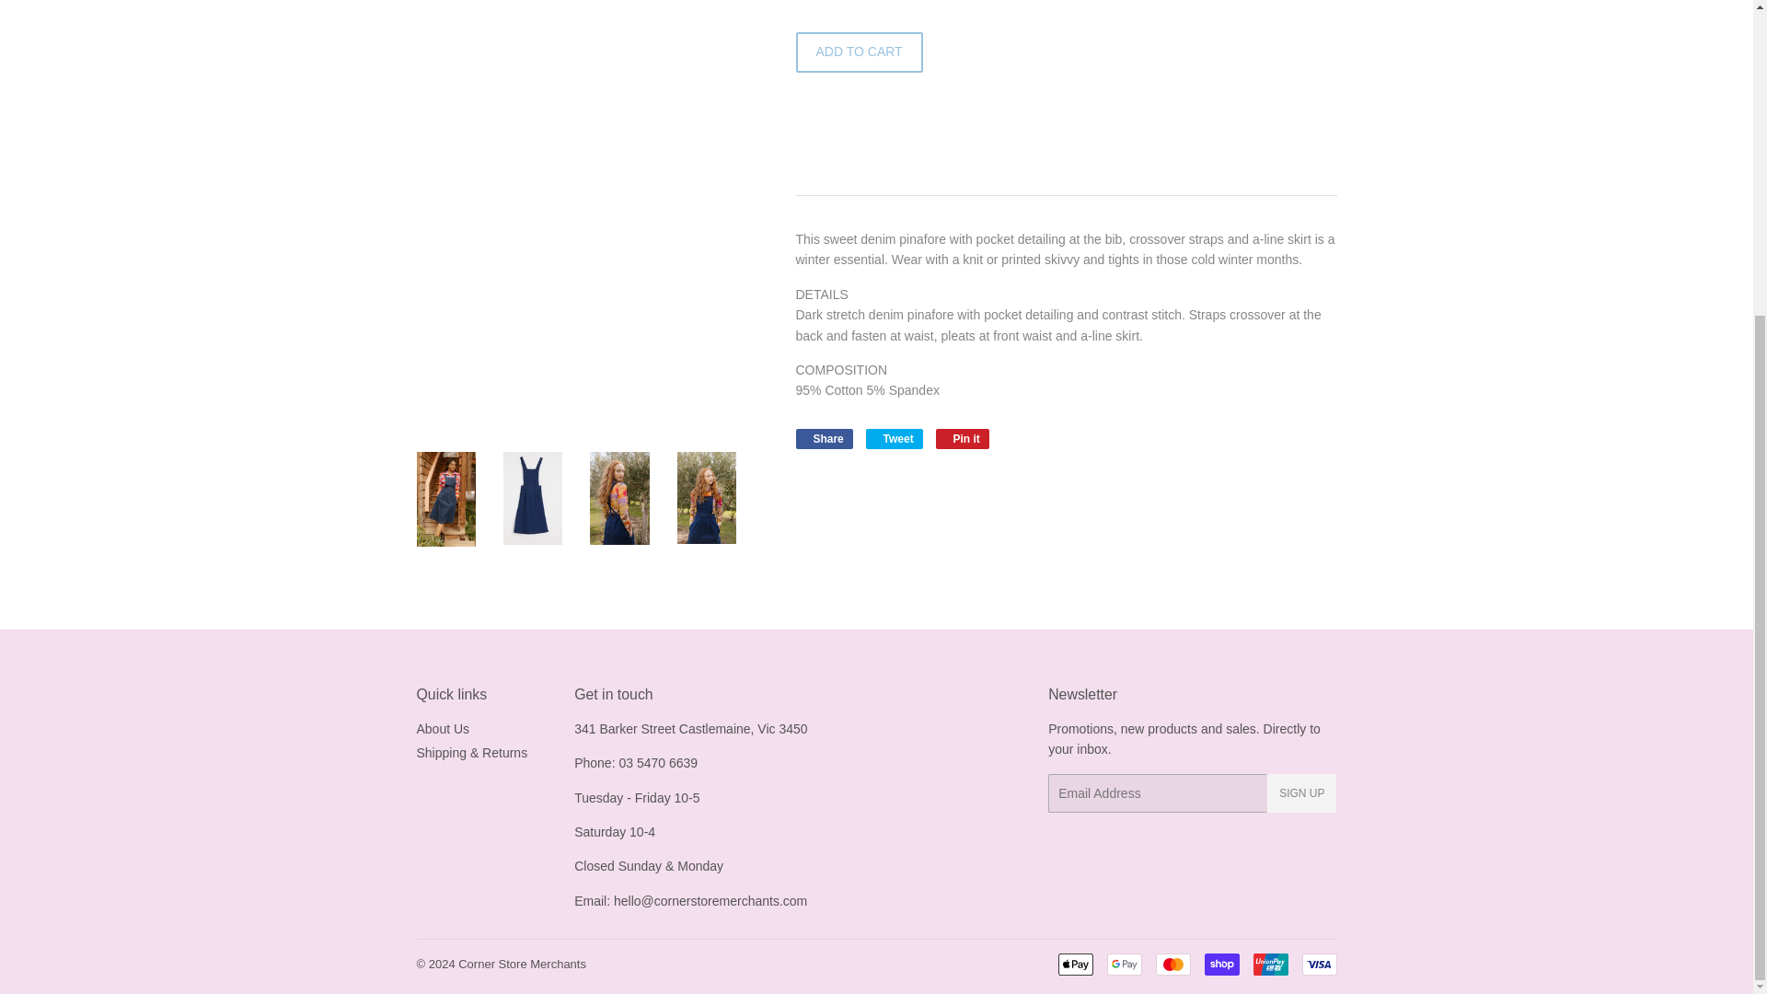 This screenshot has width=1767, height=994. I want to click on Tweet on Twitter, so click(894, 438).